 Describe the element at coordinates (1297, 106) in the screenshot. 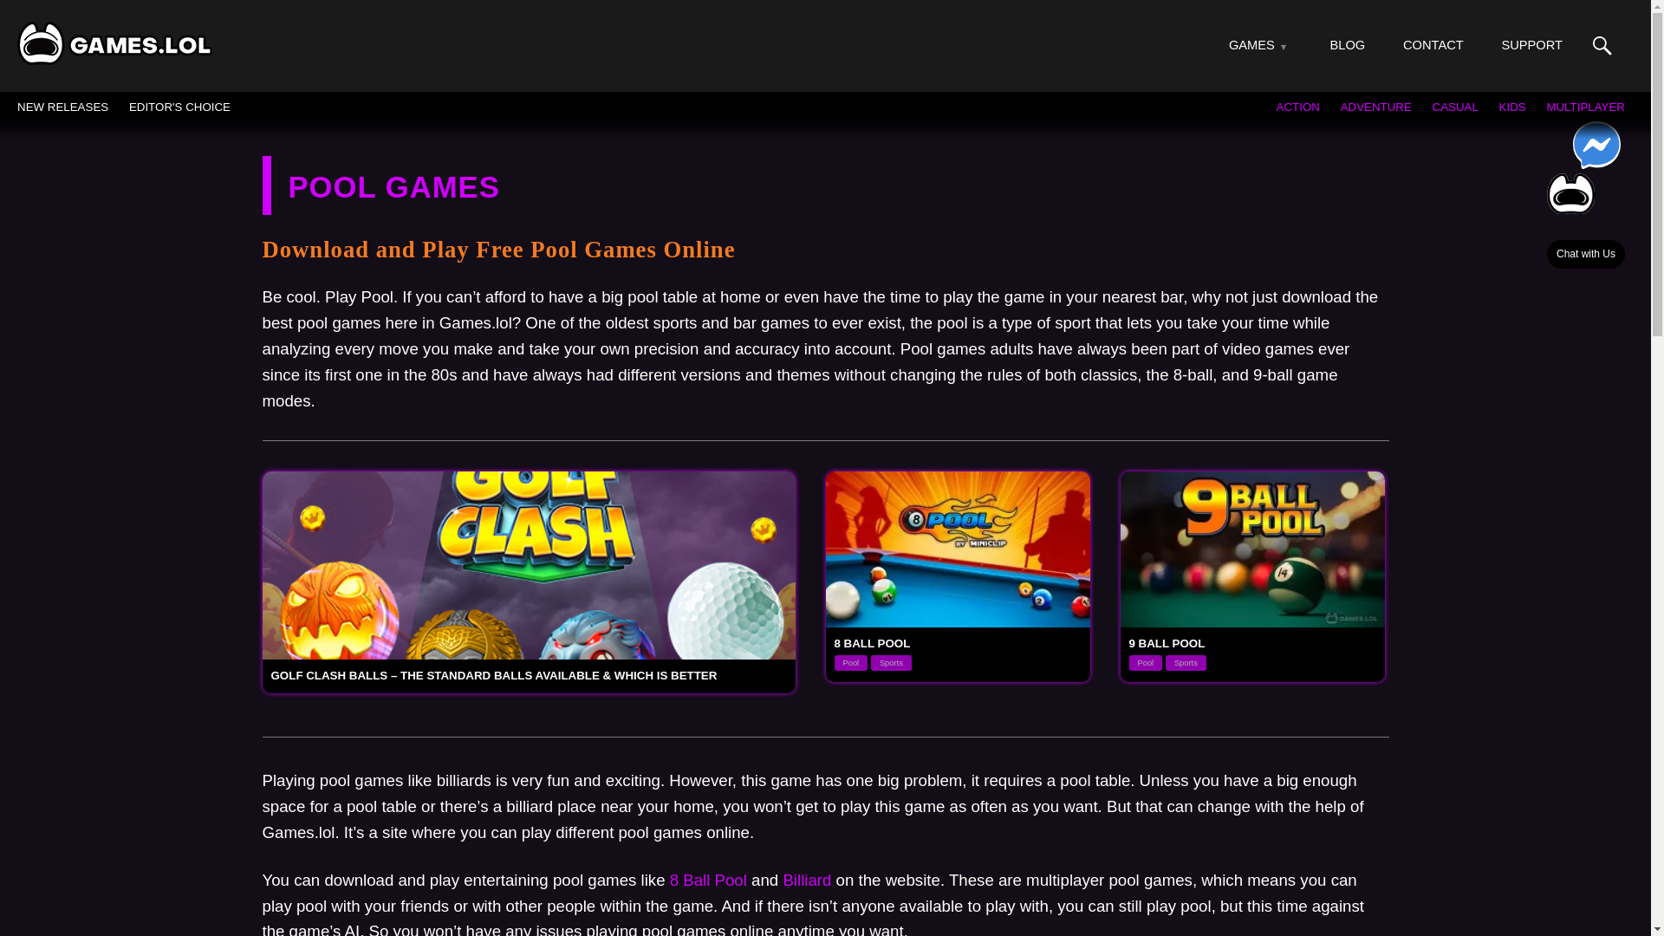

I see `ACTION` at that location.